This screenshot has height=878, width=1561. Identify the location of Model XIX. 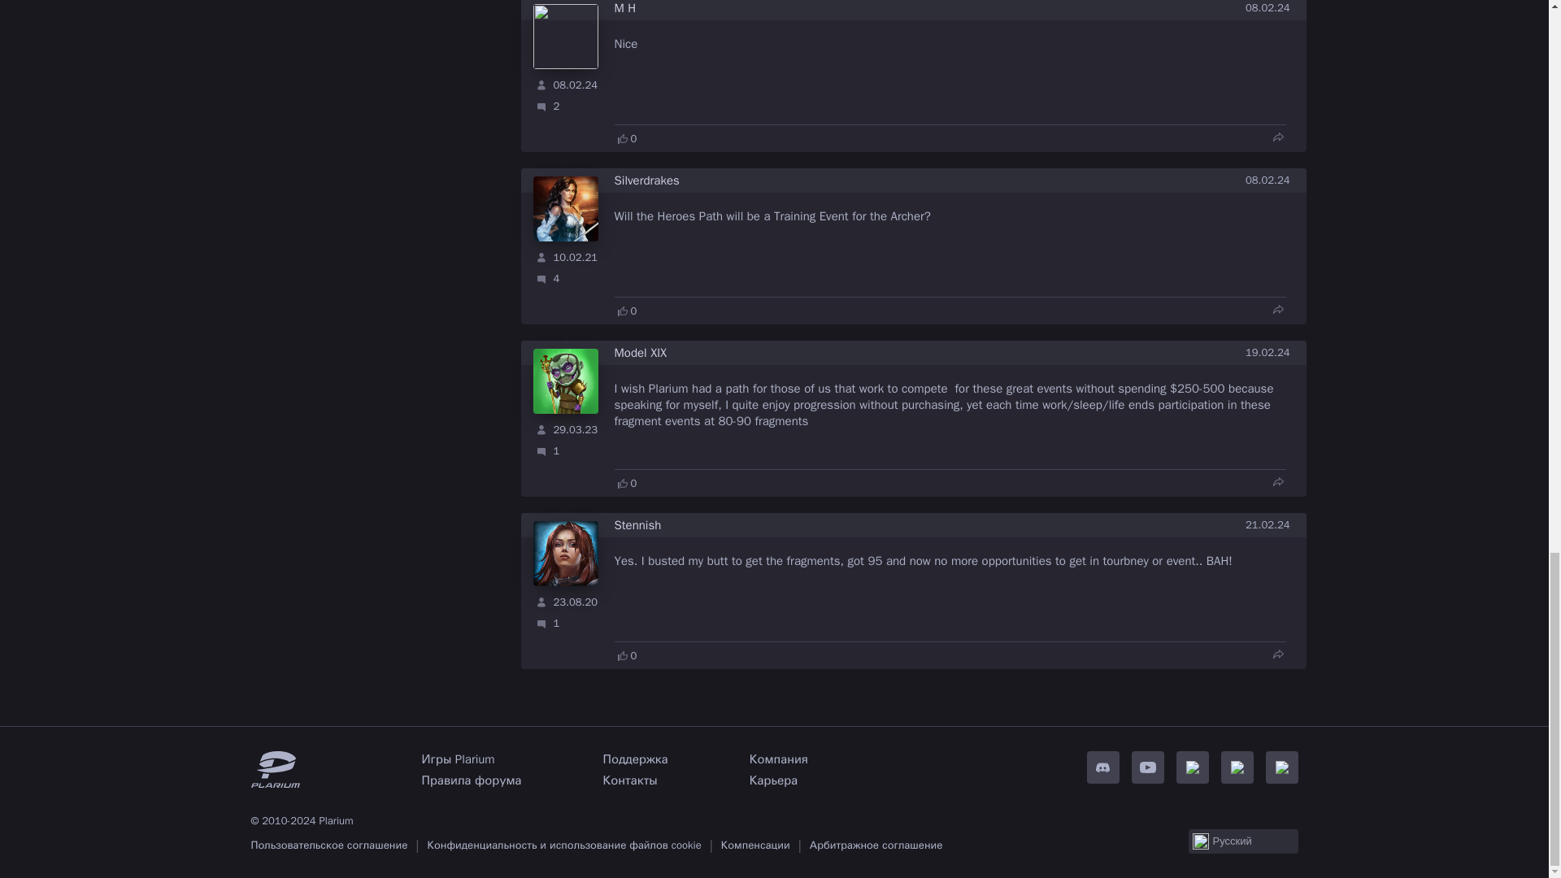
(641, 353).